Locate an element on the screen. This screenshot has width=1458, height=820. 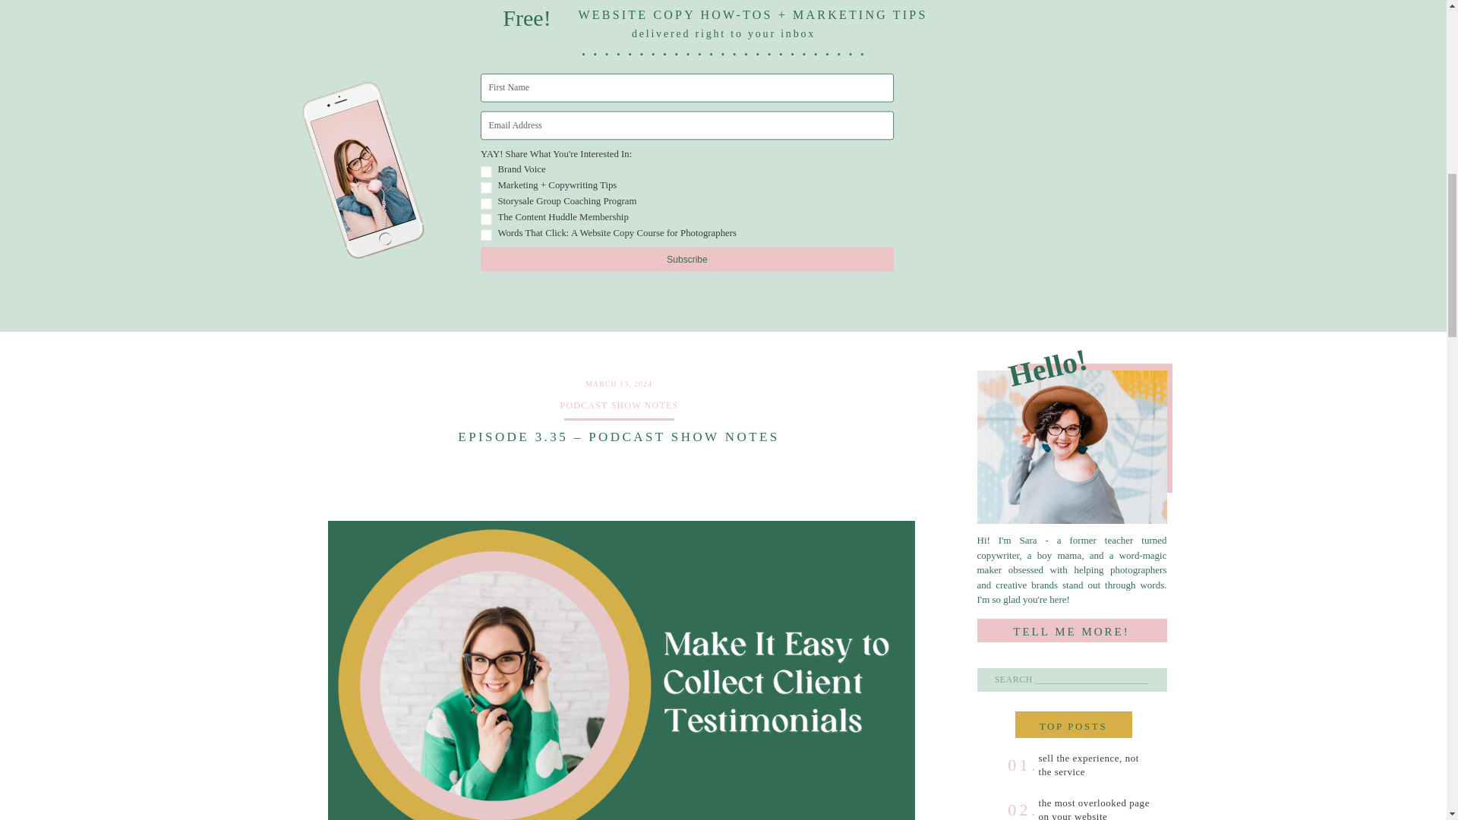
the most overlooked page on your website is located at coordinates (1095, 808).